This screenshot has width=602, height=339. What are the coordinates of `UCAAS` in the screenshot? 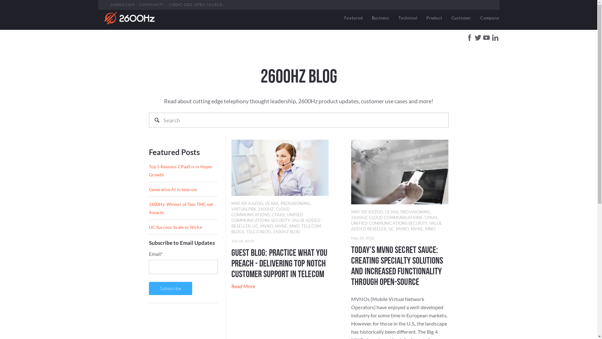 It's located at (272, 203).